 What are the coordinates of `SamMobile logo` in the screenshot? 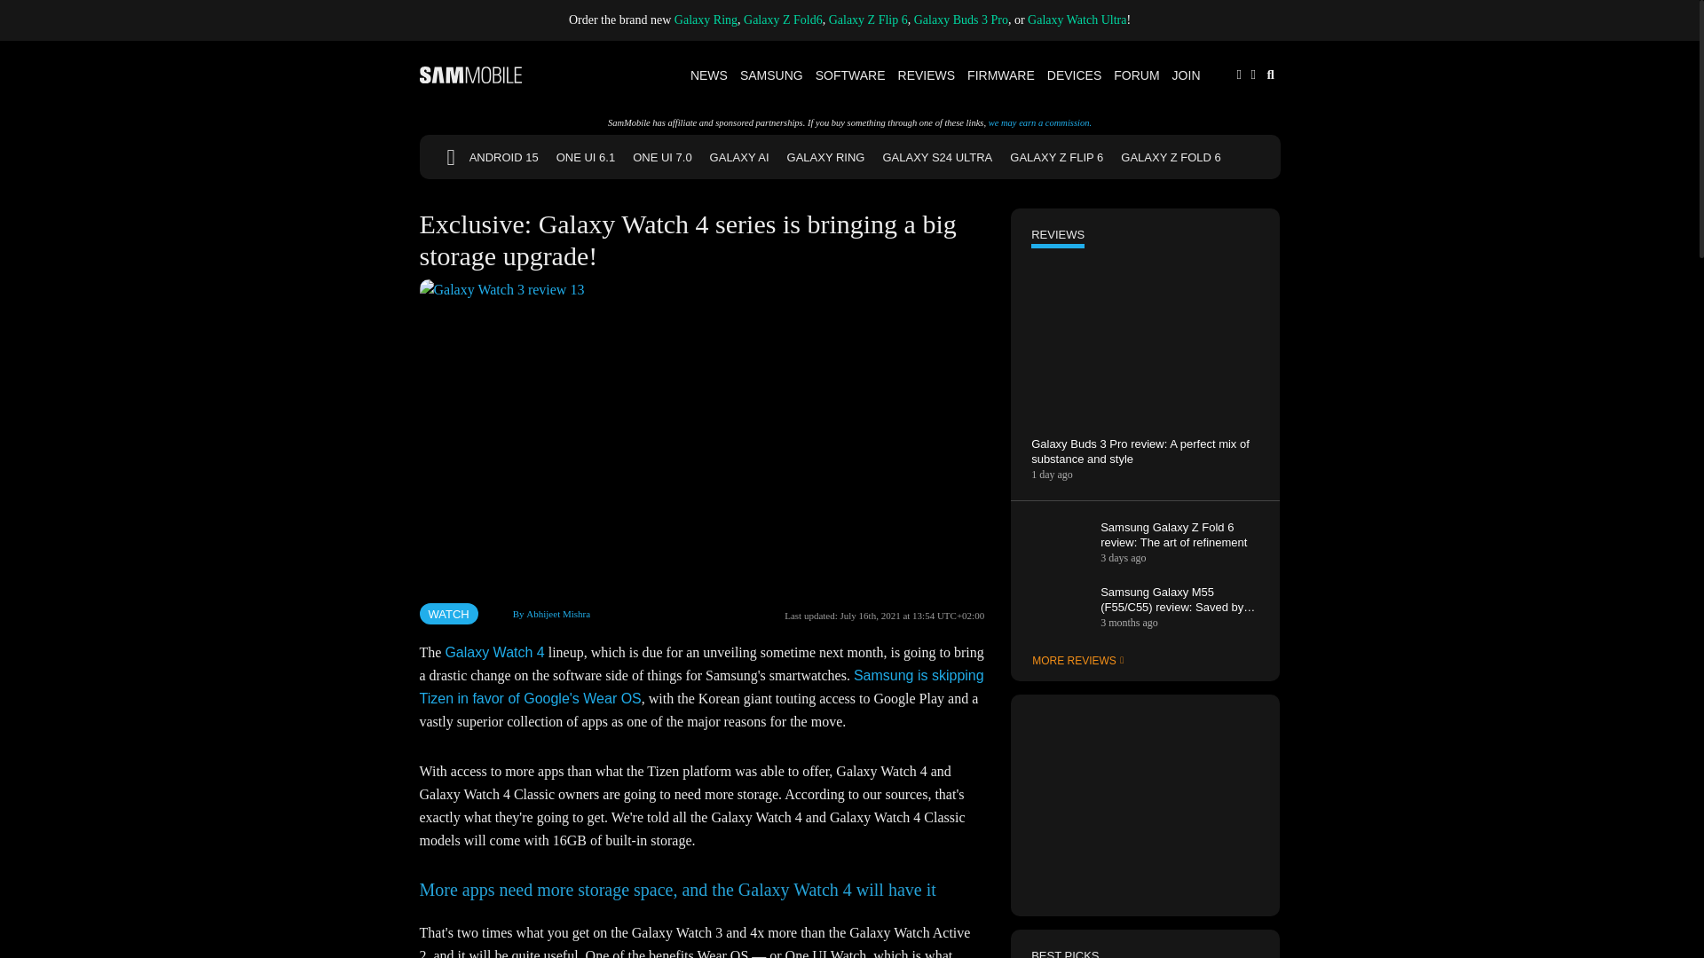 It's located at (470, 75).